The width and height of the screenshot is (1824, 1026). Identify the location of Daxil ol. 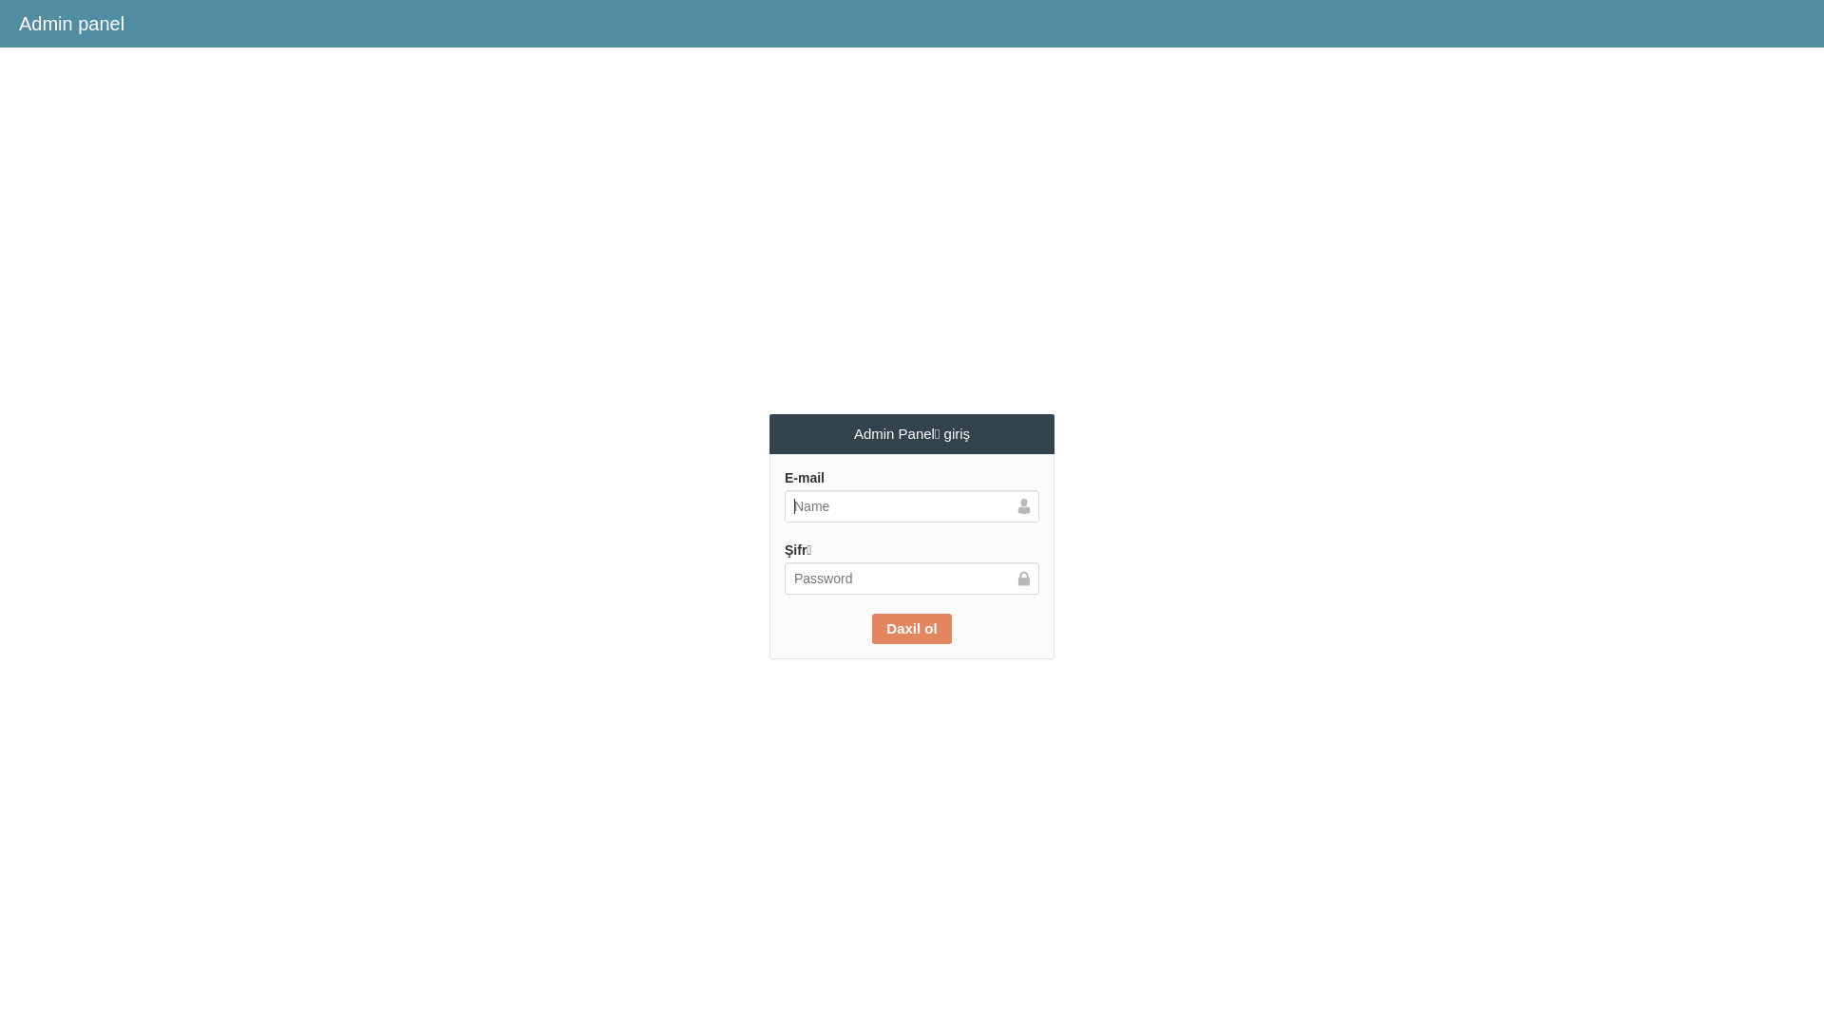
(912, 629).